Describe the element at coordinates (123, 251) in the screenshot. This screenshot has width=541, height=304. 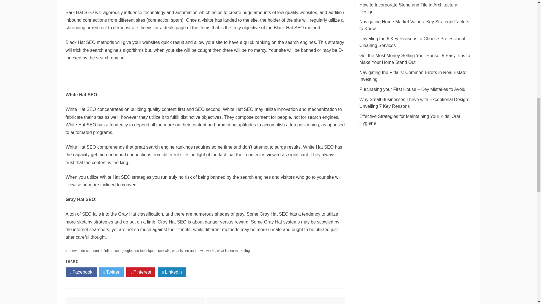
I see `seo google` at that location.